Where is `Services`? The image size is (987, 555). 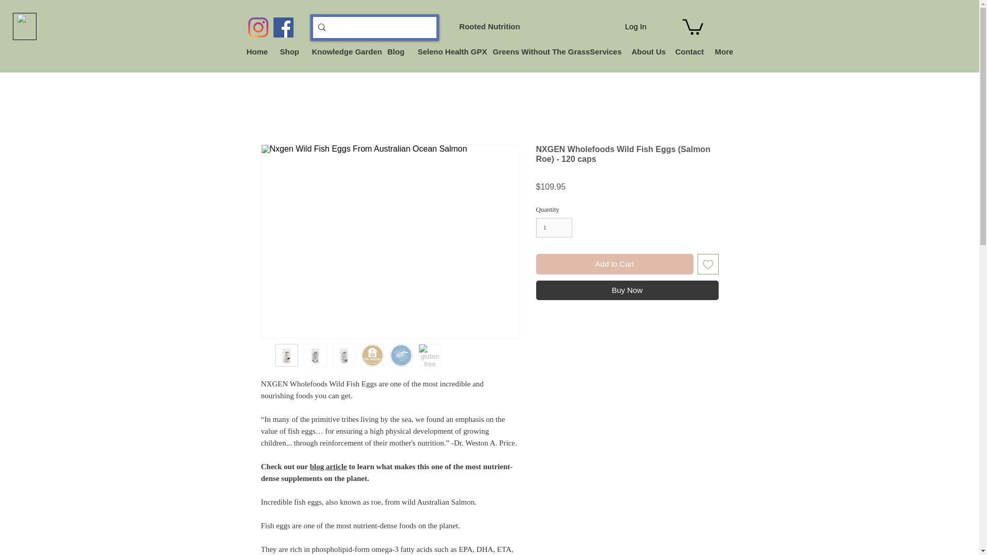
Services is located at coordinates (602, 51).